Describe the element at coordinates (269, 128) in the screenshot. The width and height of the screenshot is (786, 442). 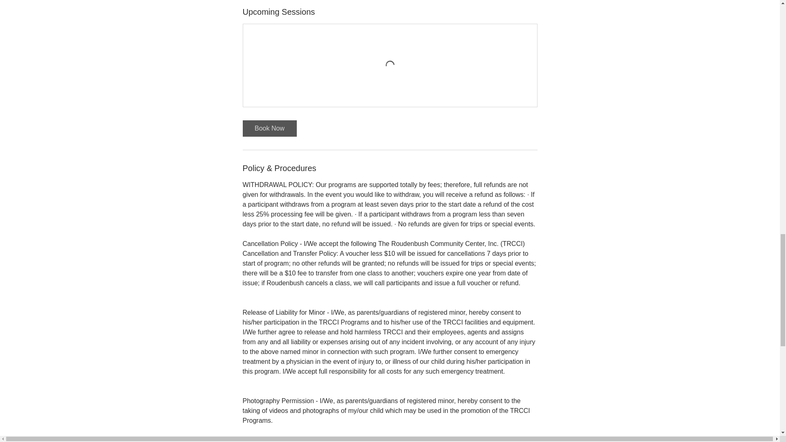
I see `Book Now` at that location.